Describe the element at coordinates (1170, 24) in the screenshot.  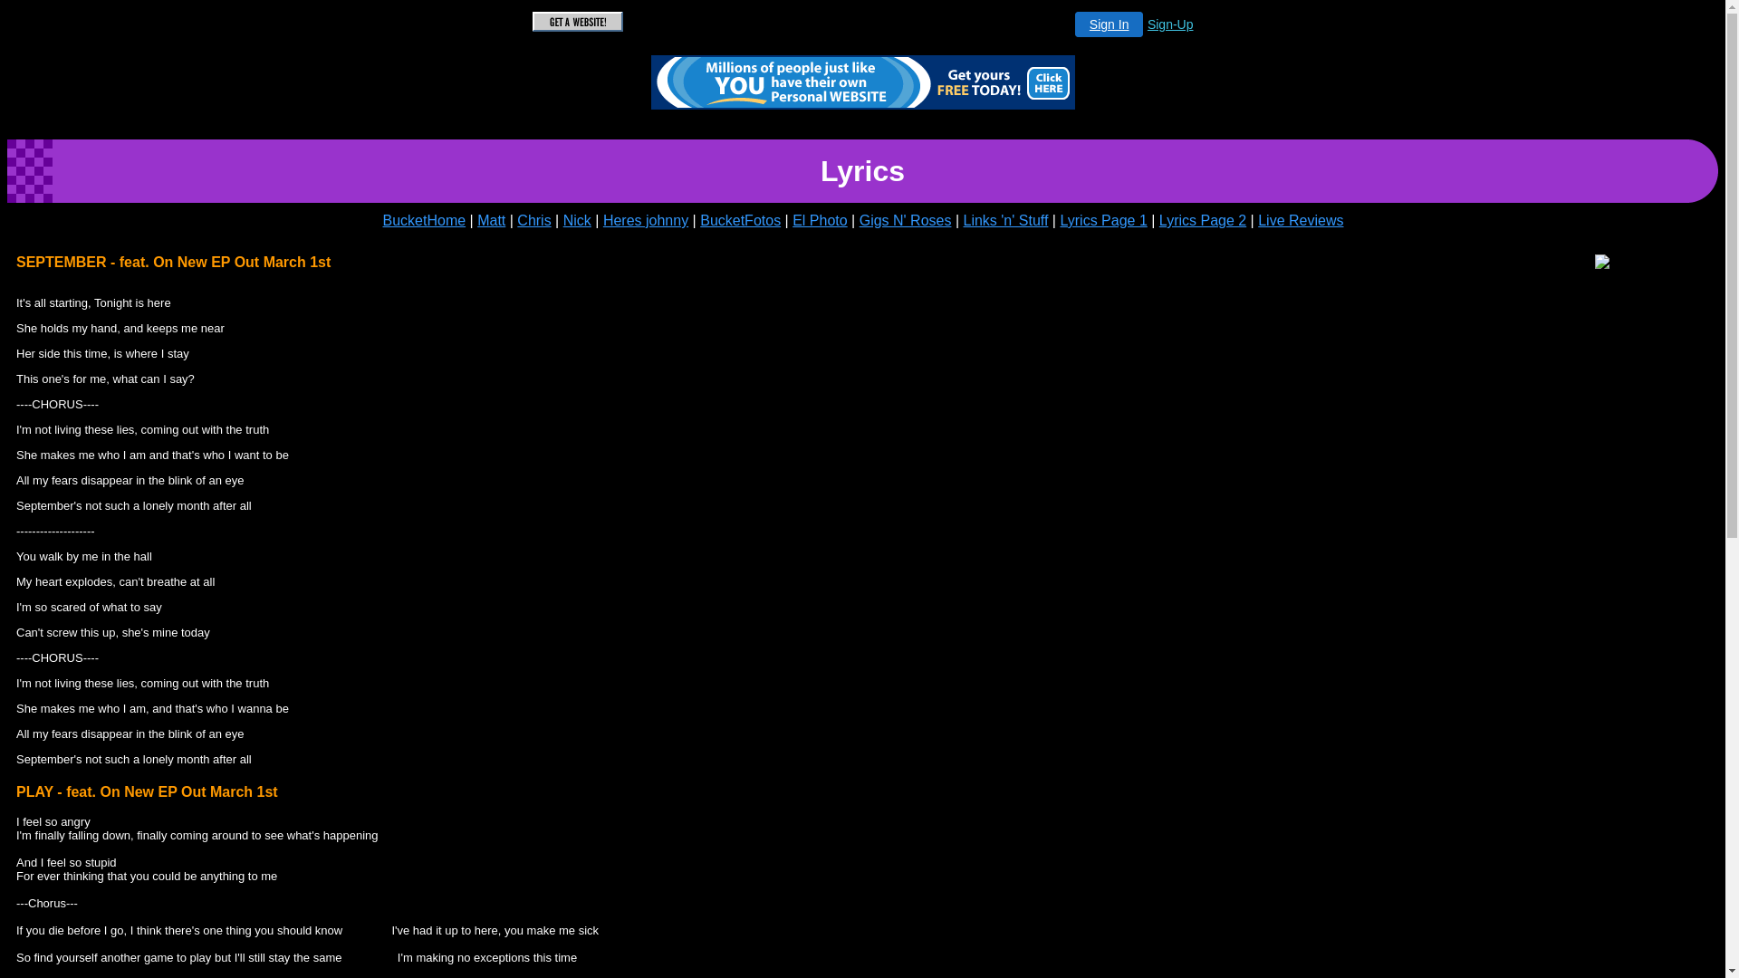
I see `Sign-Up` at that location.